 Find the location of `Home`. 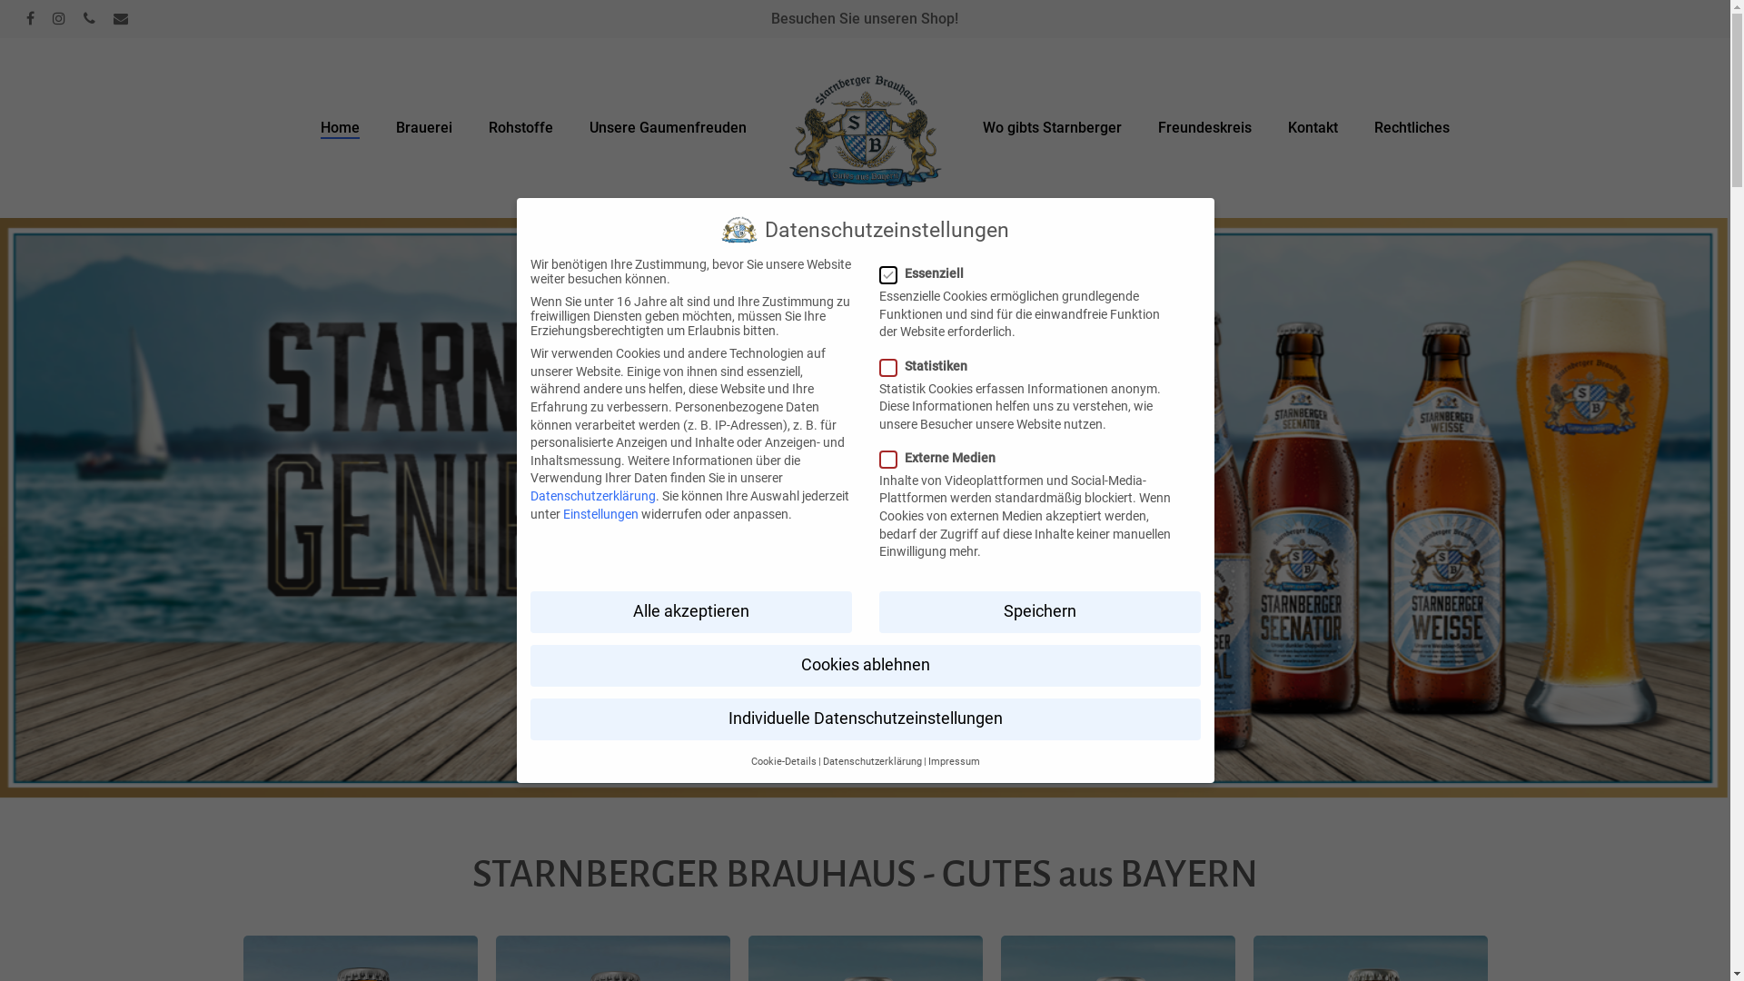

Home is located at coordinates (340, 128).